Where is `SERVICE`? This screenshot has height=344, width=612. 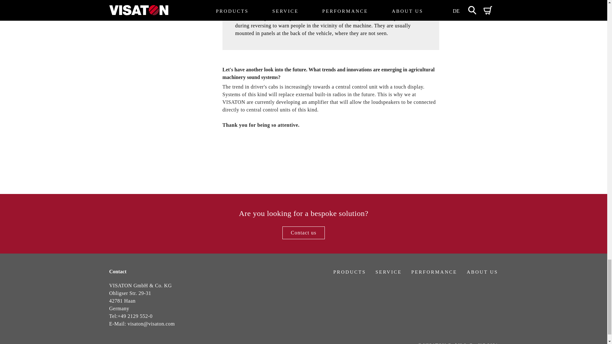
SERVICE is located at coordinates (388, 272).